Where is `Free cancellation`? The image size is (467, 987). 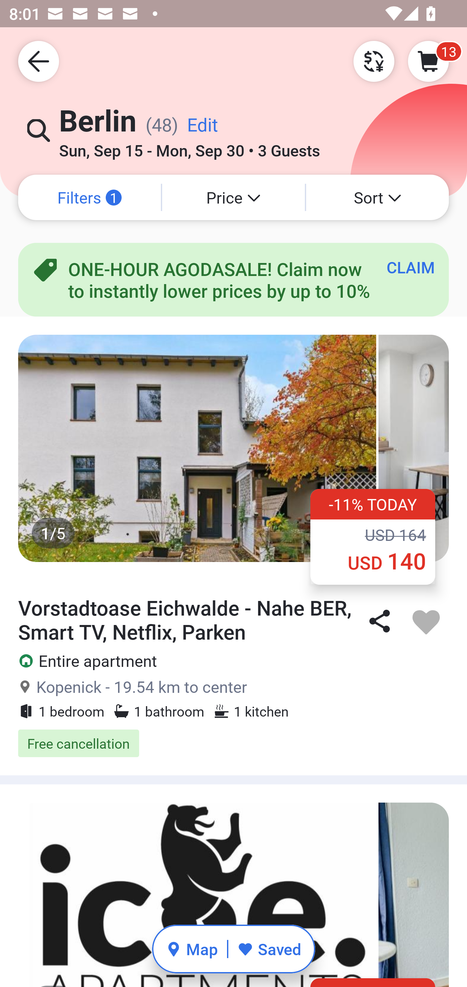 Free cancellation is located at coordinates (233, 743).